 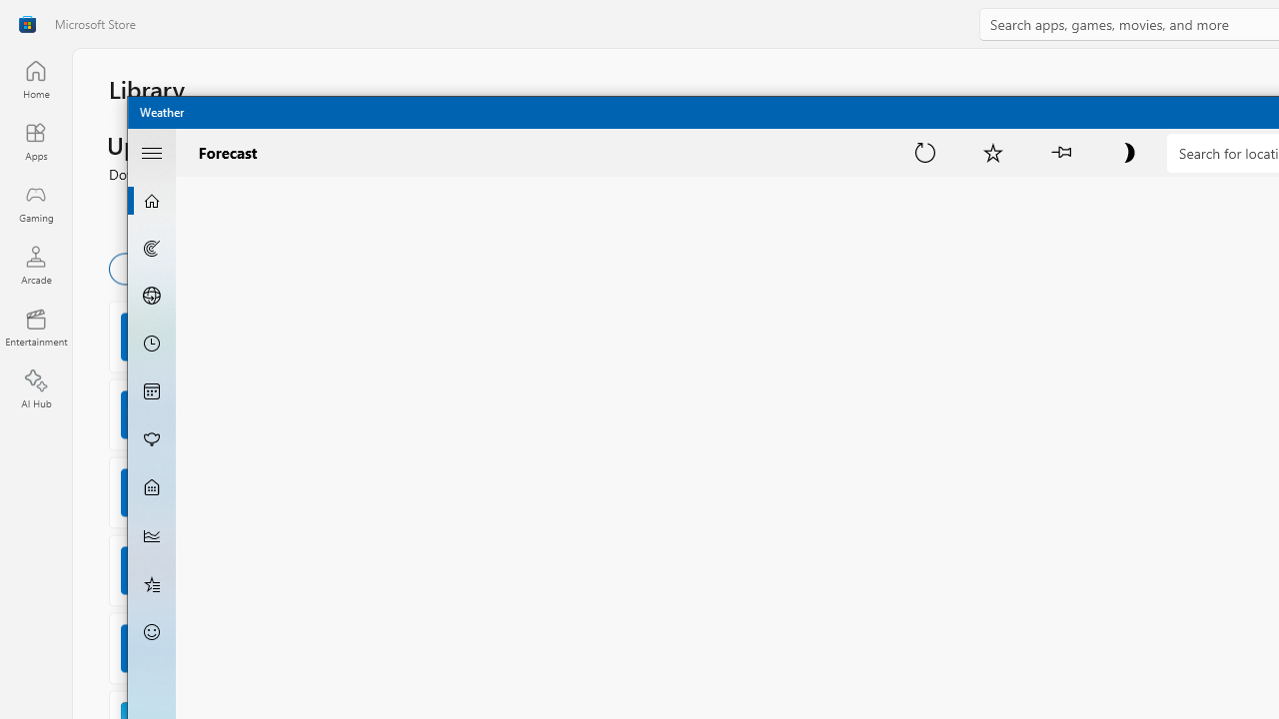 What do you see at coordinates (36, 265) in the screenshot?
I see `Arcade` at bounding box center [36, 265].